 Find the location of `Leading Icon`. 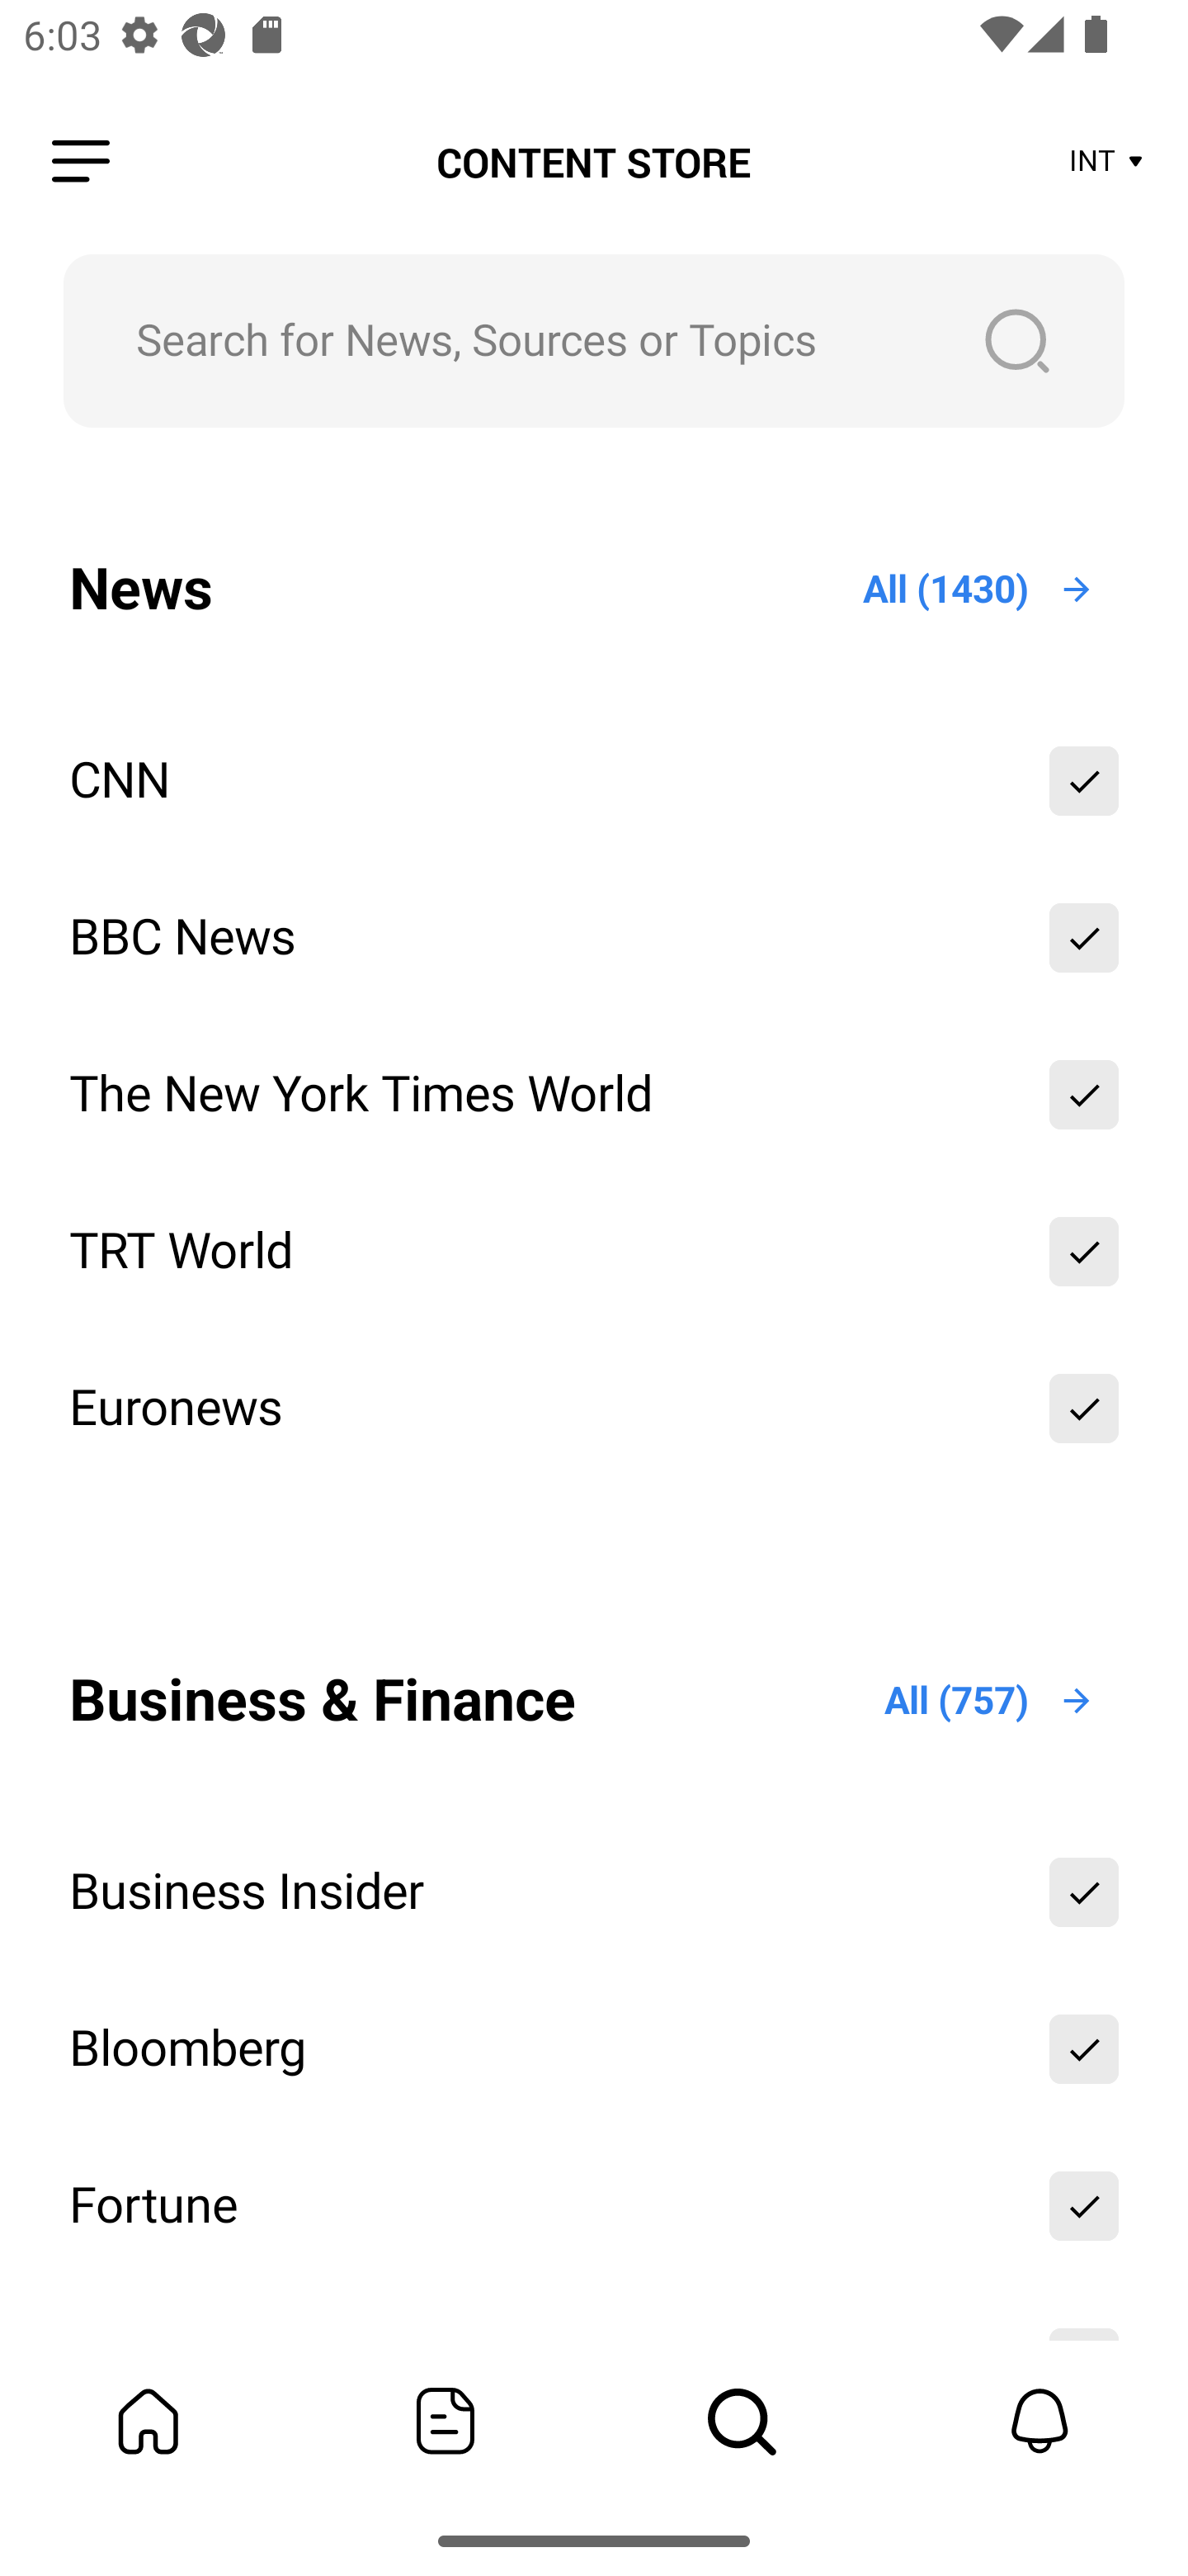

Leading Icon is located at coordinates (81, 162).